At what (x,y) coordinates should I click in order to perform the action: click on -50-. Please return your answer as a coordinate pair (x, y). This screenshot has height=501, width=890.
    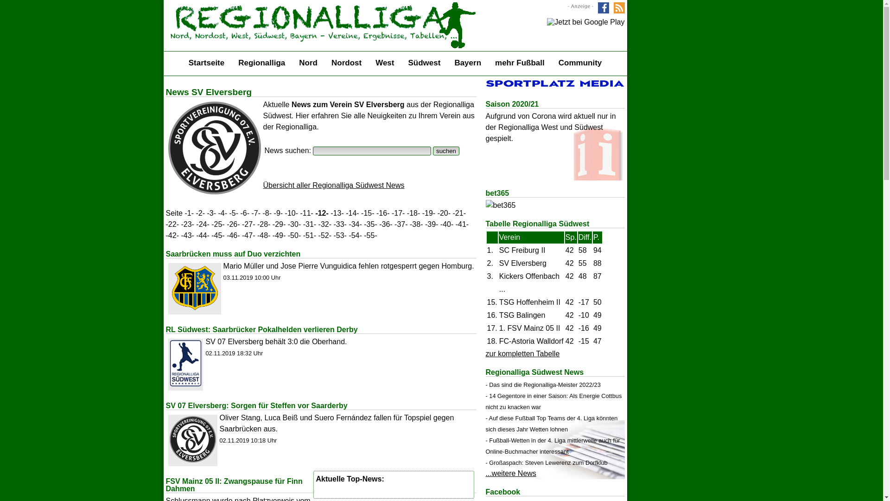
    Looking at the image, I should click on (294, 236).